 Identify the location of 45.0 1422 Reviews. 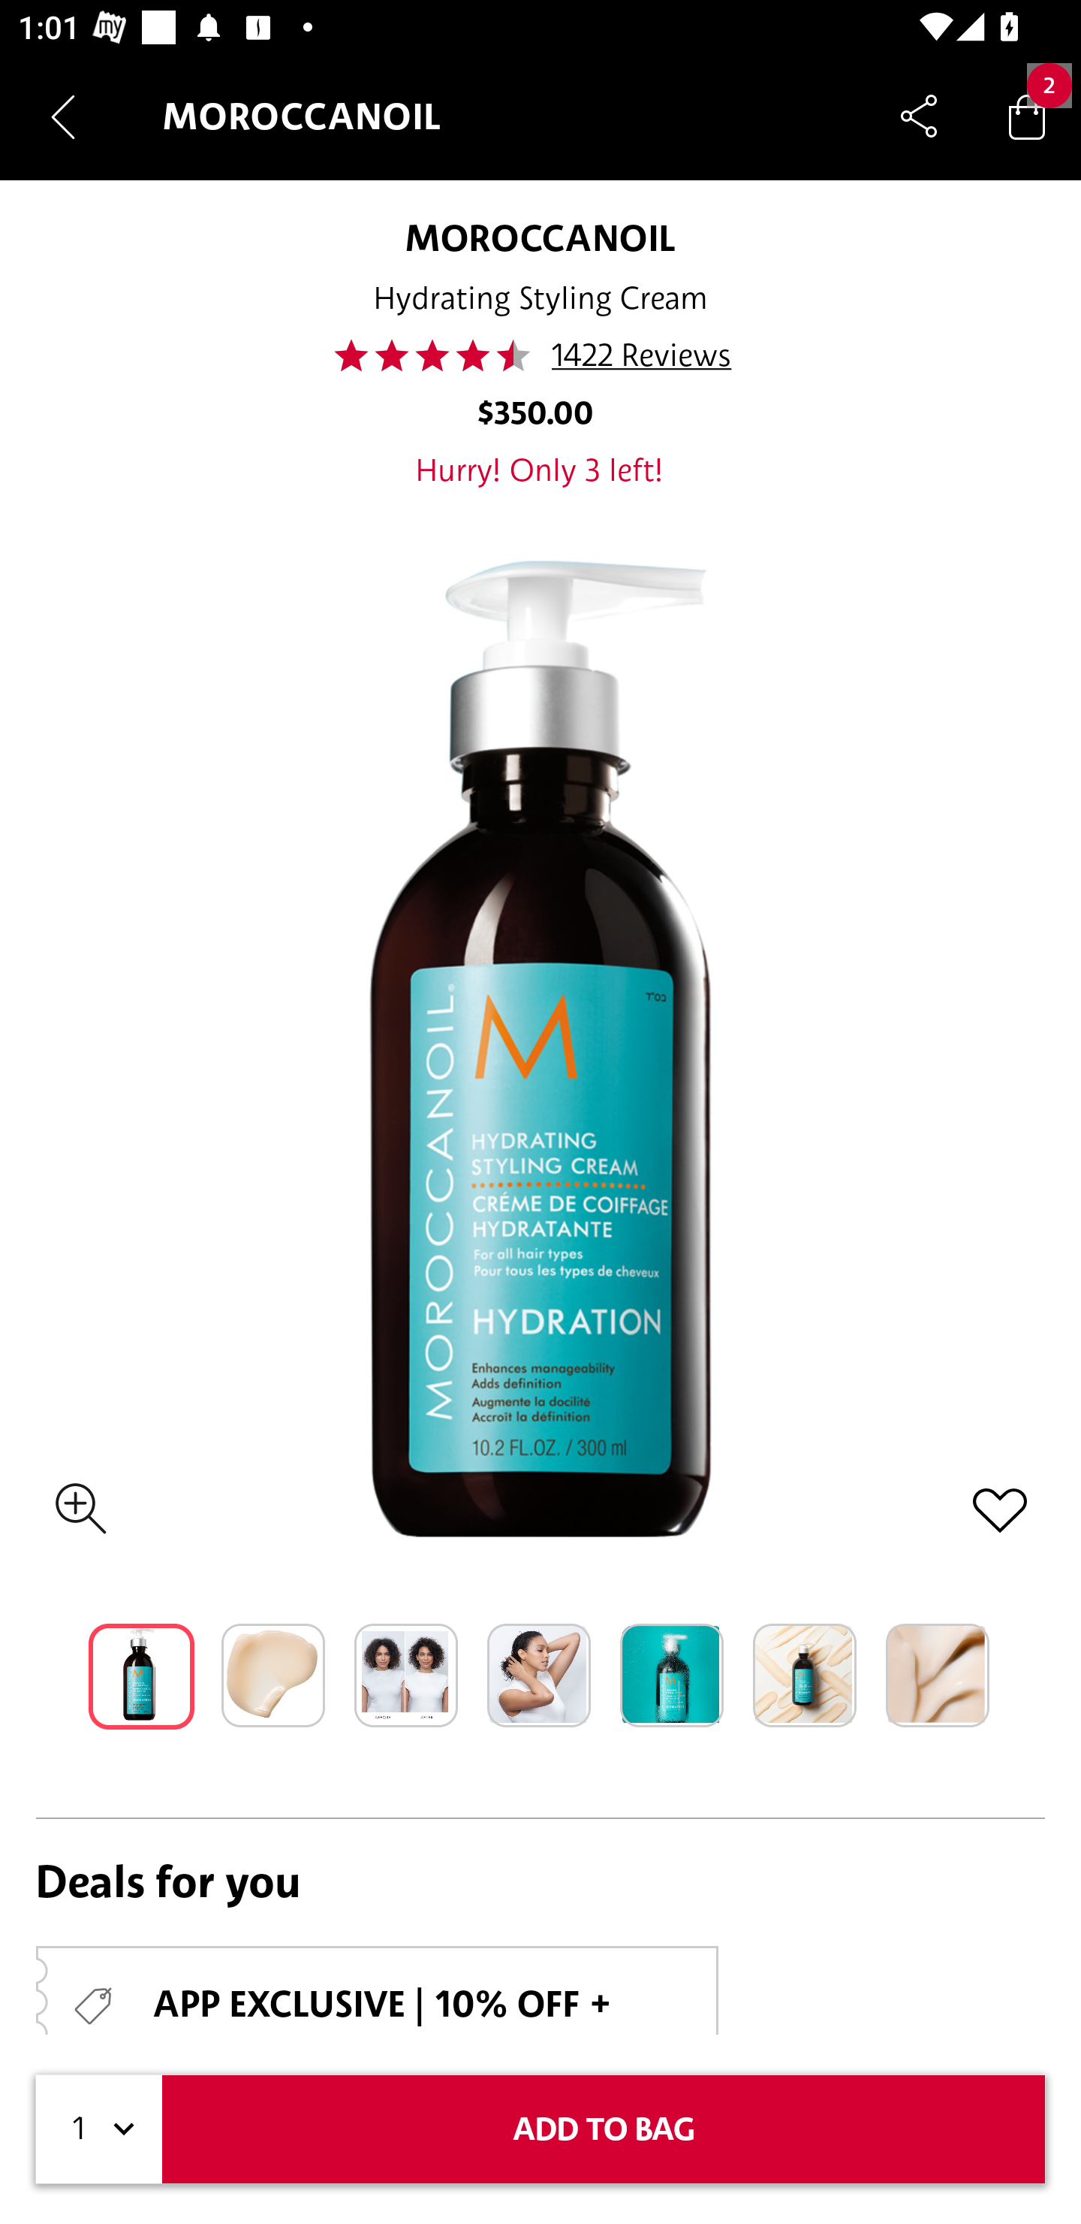
(540, 355).